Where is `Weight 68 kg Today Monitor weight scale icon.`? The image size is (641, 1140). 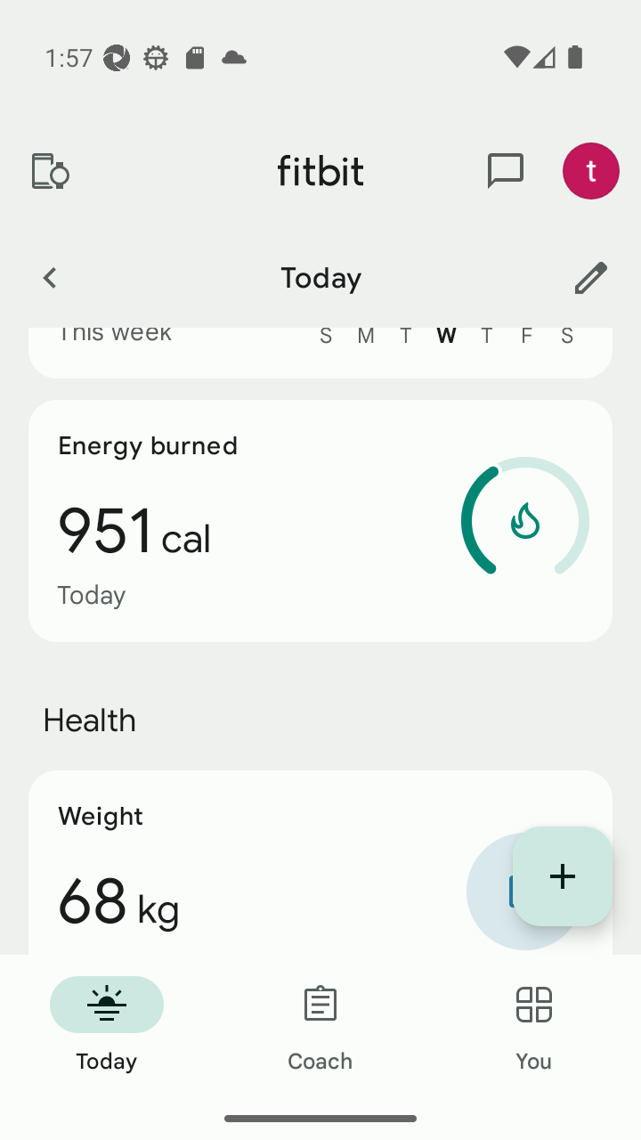
Weight 68 kg Today Monitor weight scale icon. is located at coordinates (320, 862).